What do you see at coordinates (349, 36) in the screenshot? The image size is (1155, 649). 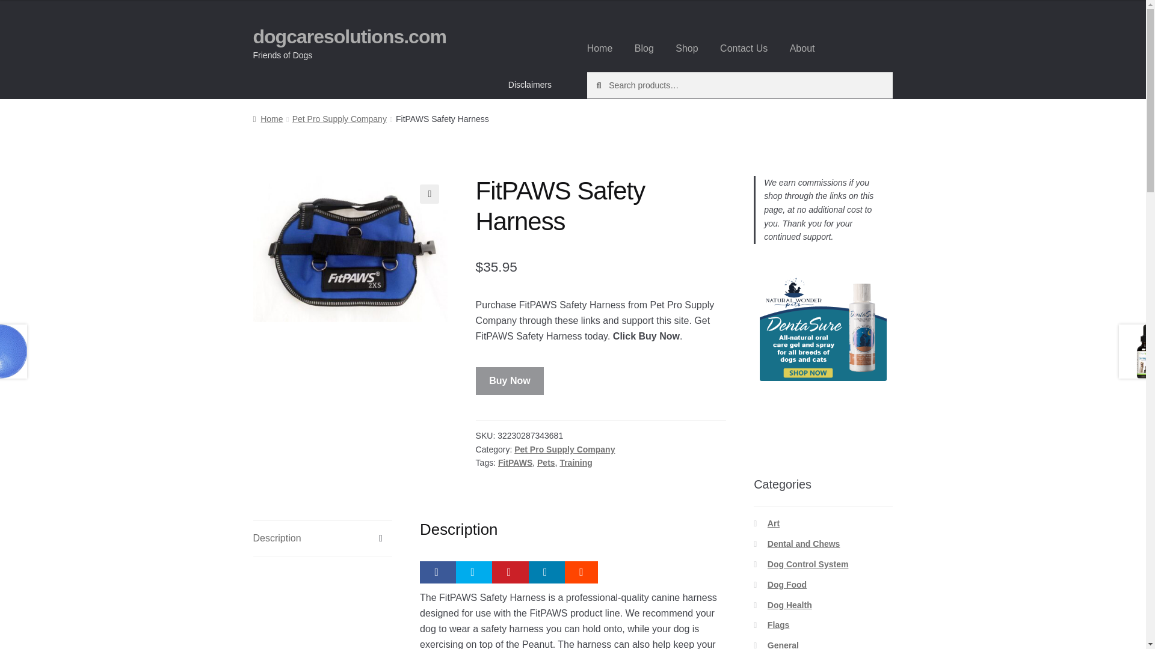 I see `dogcaresolutions.com` at bounding box center [349, 36].